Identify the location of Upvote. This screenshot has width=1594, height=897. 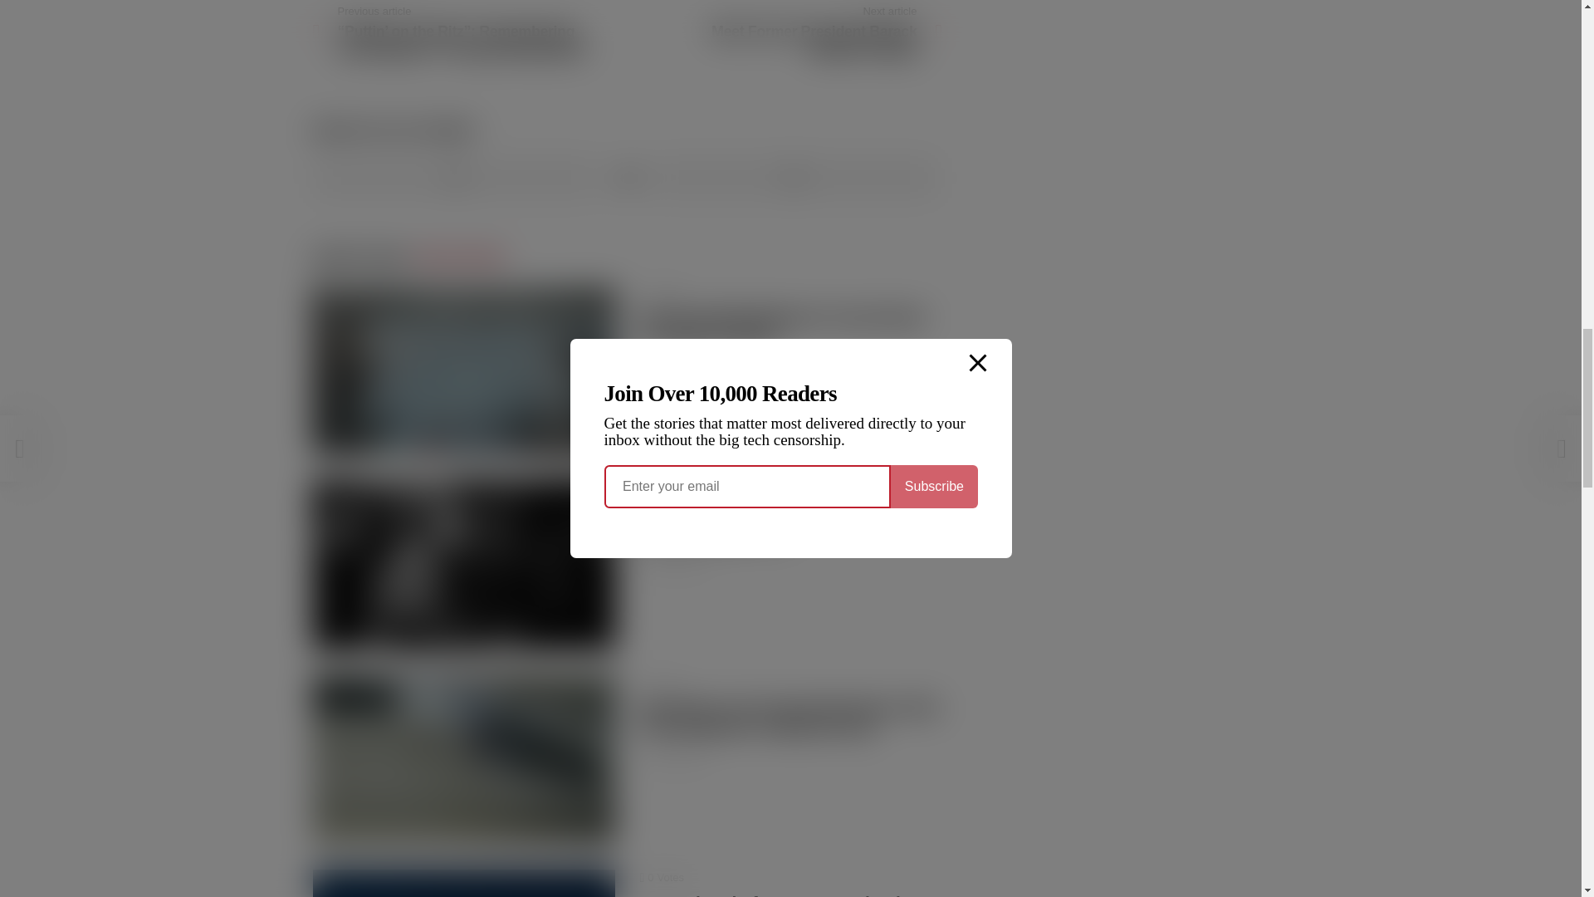
(455, 178).